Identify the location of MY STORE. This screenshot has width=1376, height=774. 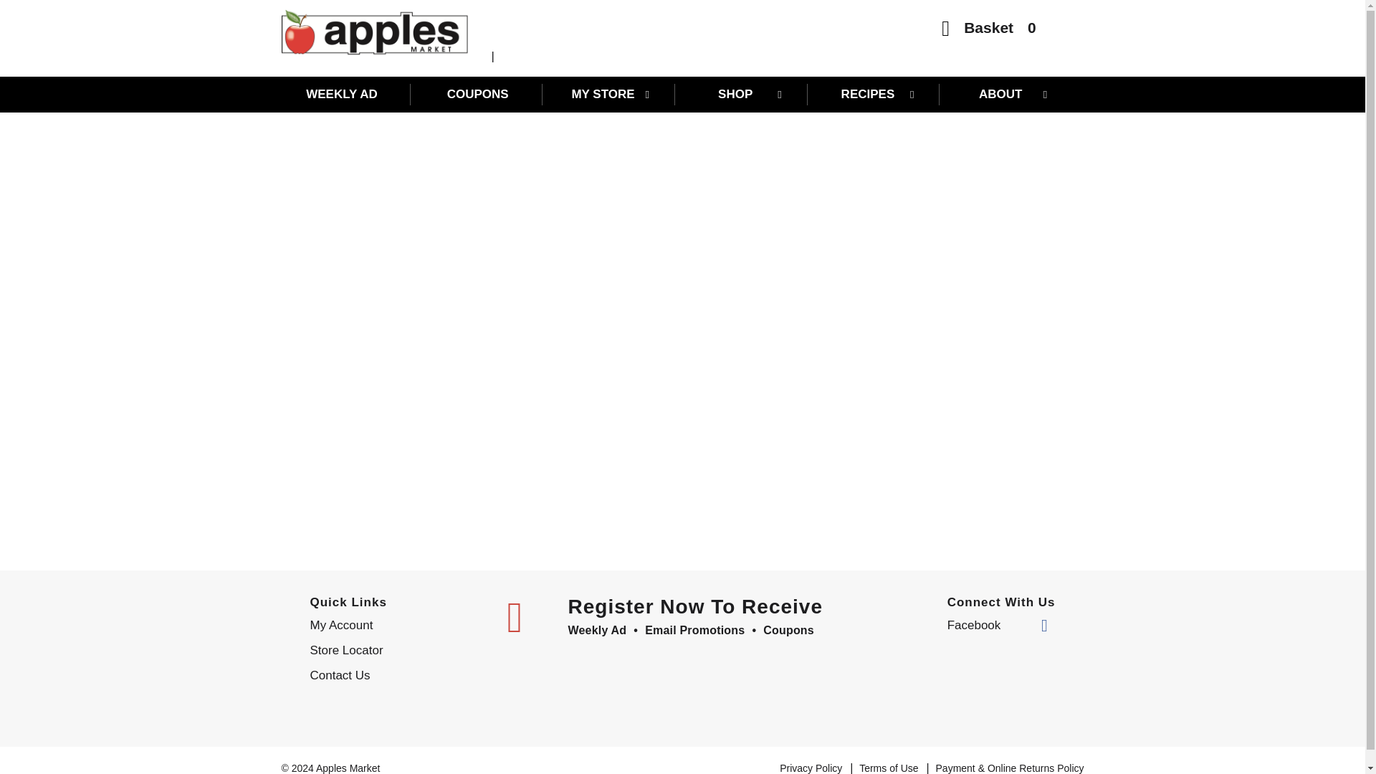
(611, 94).